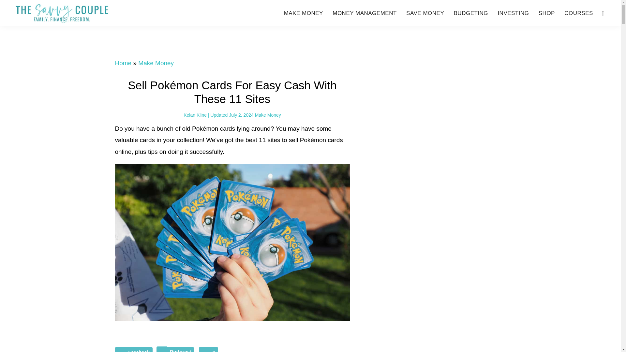  I want to click on THE SAVVY COUPLE, so click(62, 13).